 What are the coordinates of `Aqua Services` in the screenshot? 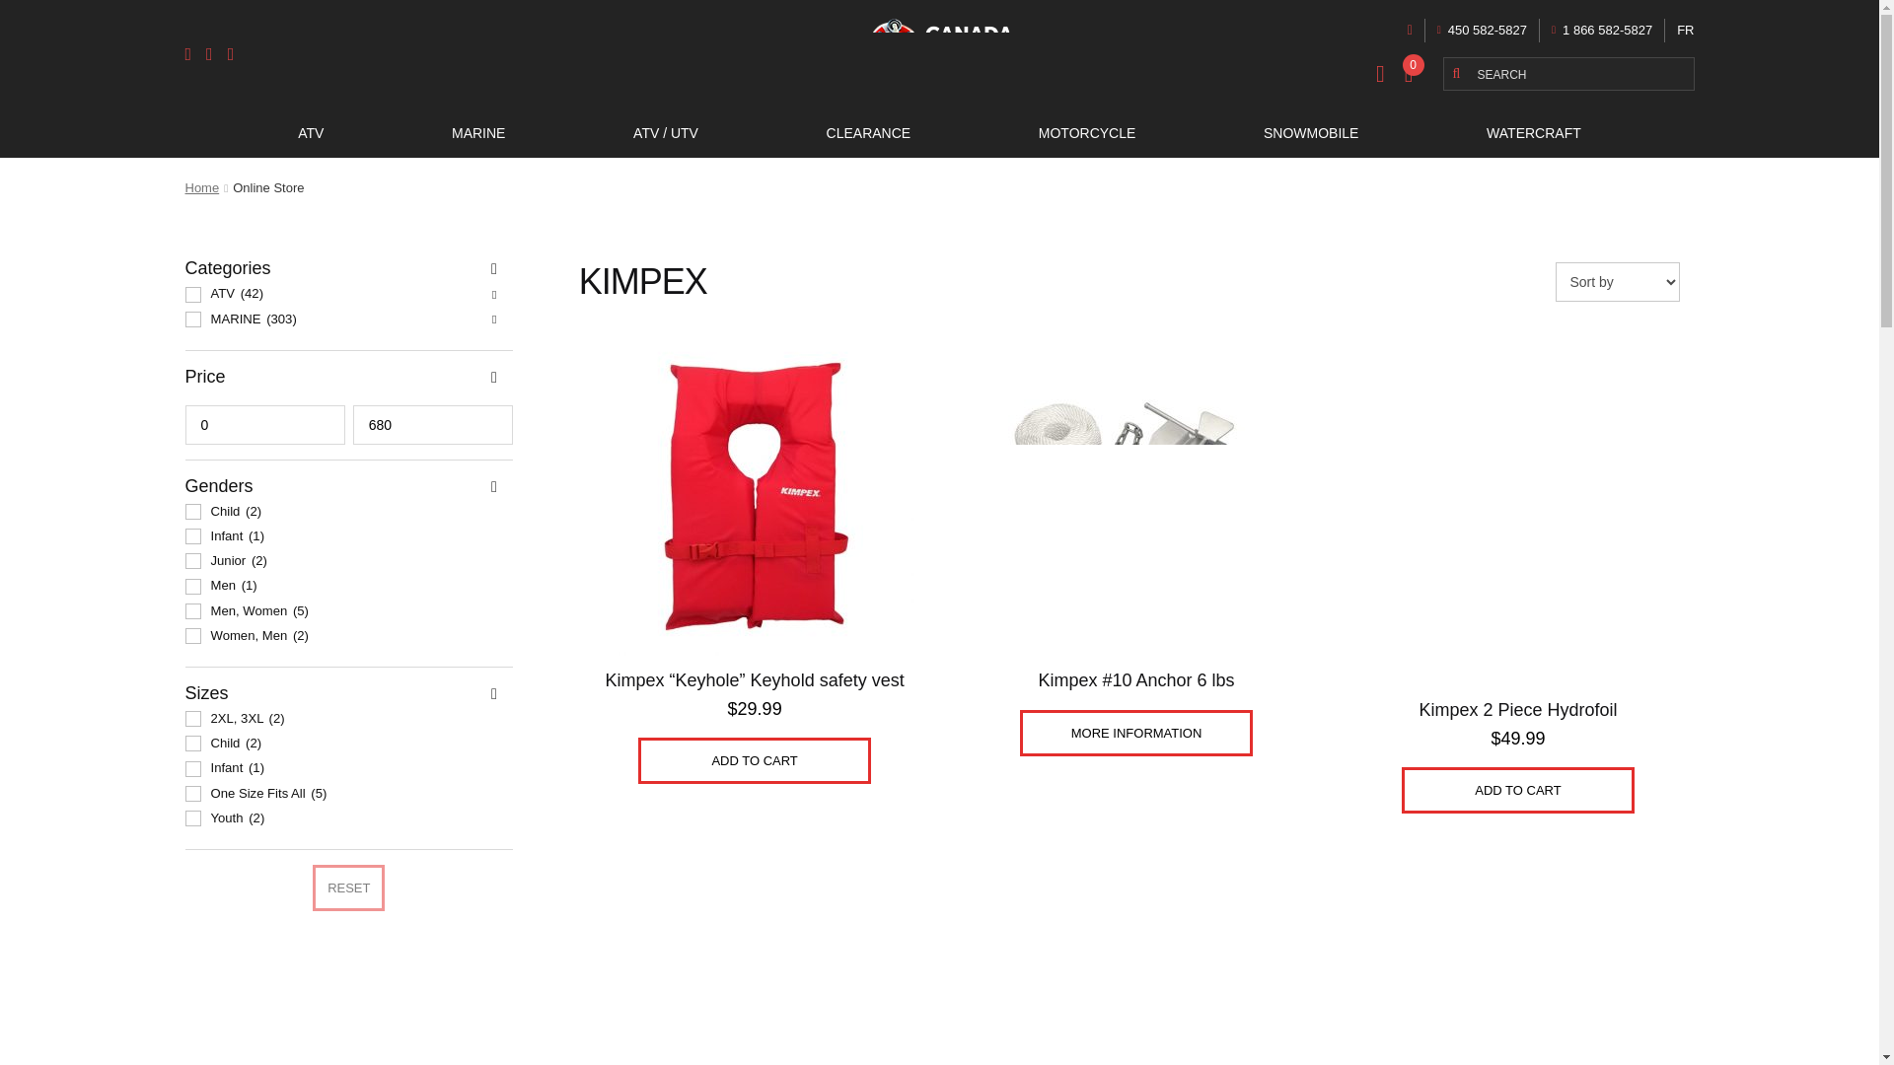 It's located at (938, 54).